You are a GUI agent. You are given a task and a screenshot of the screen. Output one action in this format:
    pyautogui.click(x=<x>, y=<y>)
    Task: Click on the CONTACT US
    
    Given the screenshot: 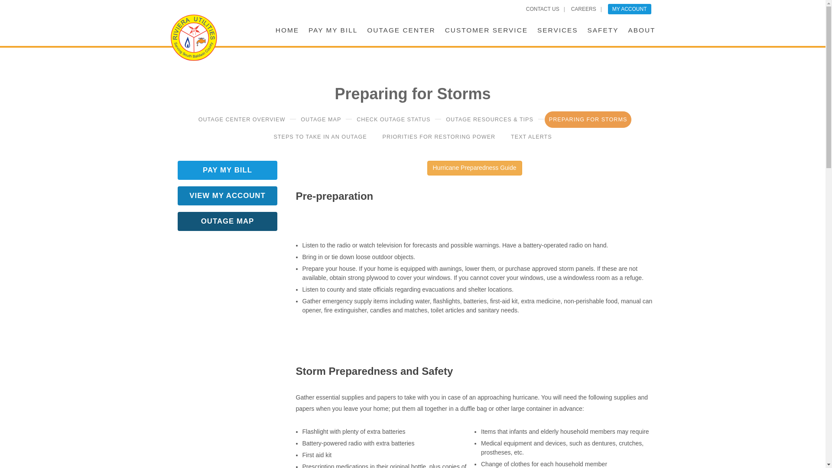 What is the action you would take?
    pyautogui.click(x=543, y=9)
    